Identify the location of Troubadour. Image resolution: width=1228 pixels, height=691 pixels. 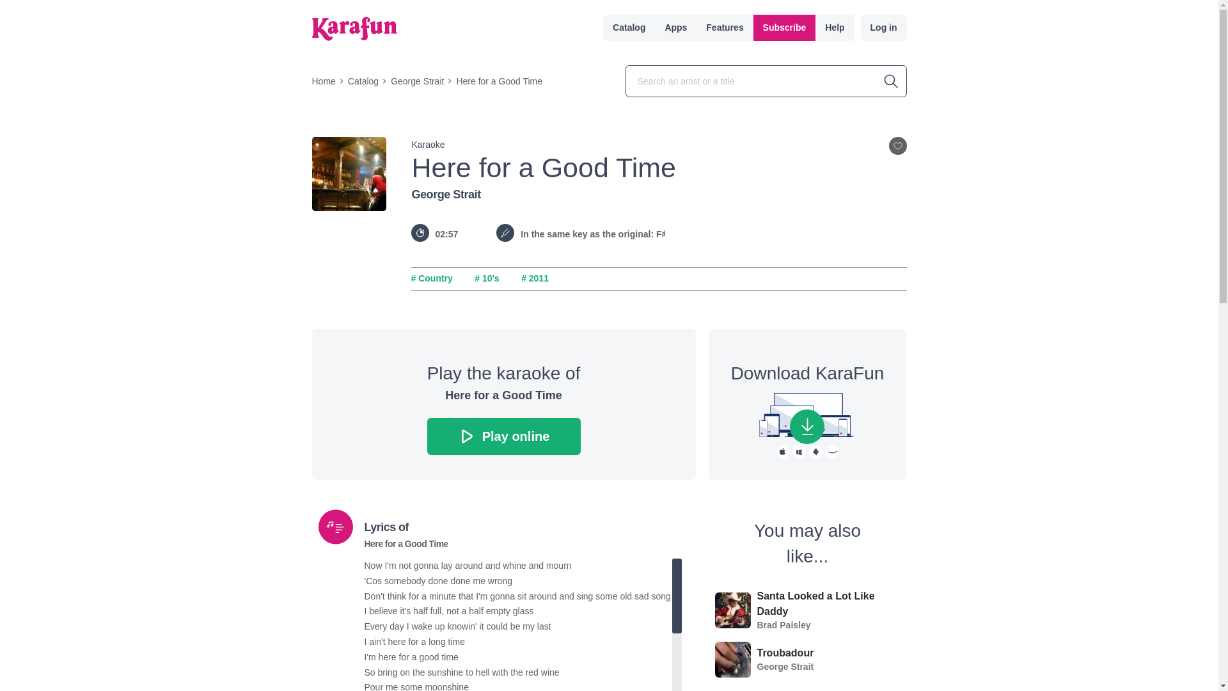
(785, 653).